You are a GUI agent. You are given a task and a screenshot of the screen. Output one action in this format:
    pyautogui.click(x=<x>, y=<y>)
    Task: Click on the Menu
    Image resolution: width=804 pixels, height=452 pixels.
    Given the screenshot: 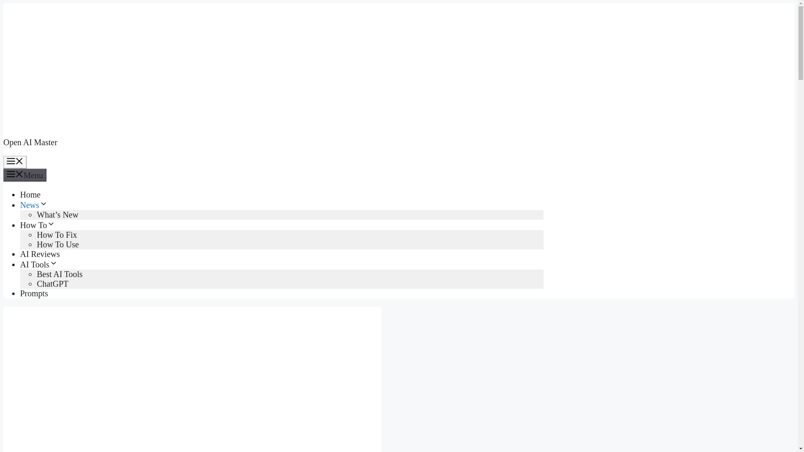 What is the action you would take?
    pyautogui.click(x=25, y=175)
    